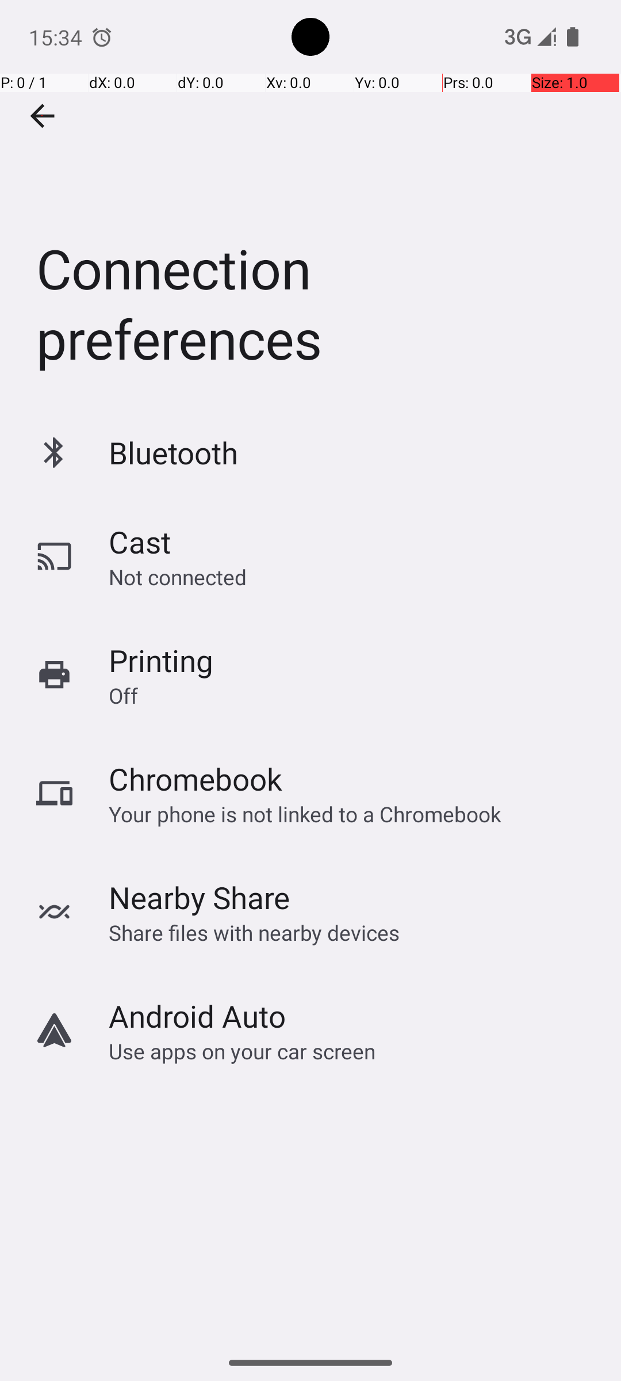 The height and width of the screenshot is (1381, 621). I want to click on Nearby Share, so click(200, 898).